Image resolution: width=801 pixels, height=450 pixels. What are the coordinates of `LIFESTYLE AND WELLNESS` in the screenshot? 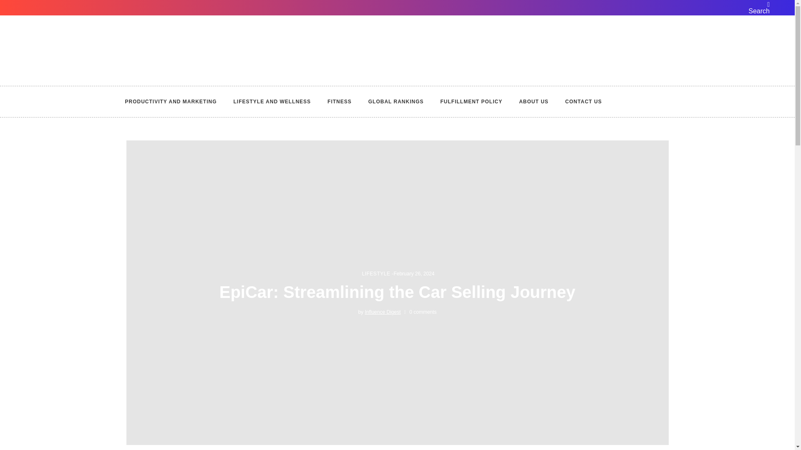 It's located at (272, 102).